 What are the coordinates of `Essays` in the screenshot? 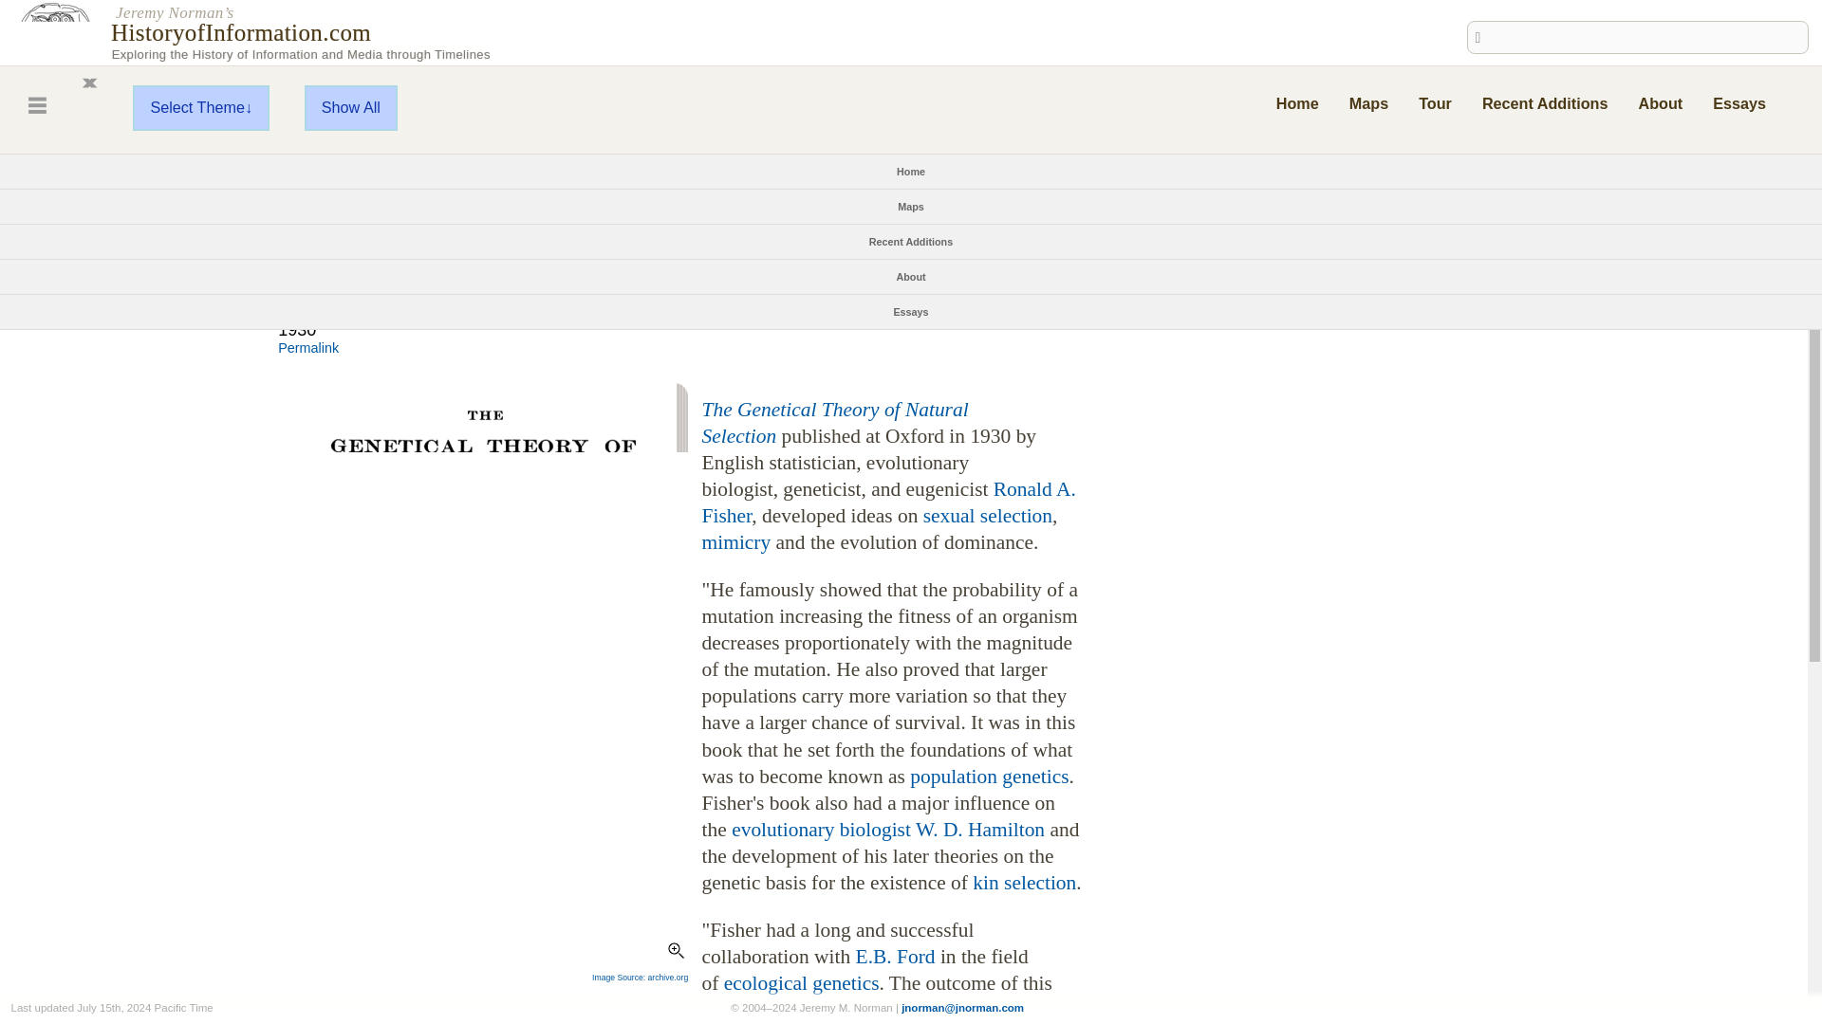 It's located at (1738, 102).